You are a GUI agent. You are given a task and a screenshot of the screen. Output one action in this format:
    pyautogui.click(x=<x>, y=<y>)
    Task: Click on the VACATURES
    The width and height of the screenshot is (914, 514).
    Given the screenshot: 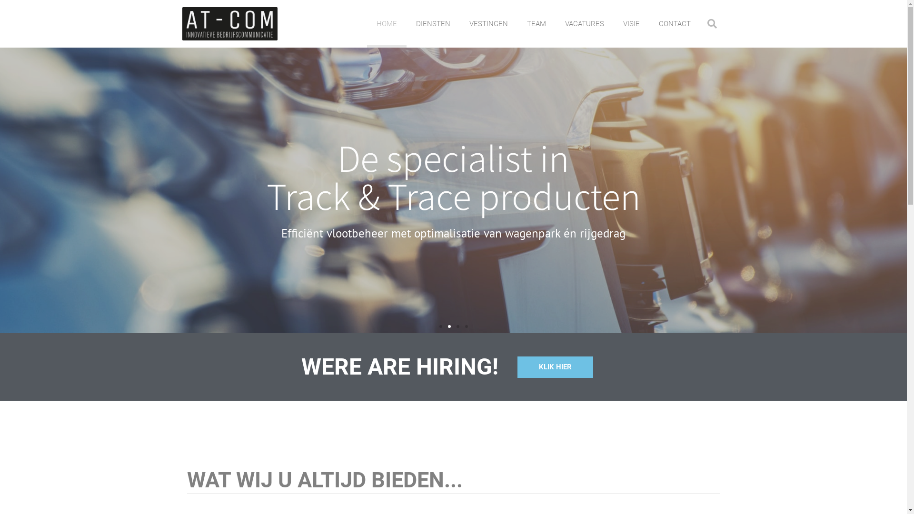 What is the action you would take?
    pyautogui.click(x=584, y=24)
    